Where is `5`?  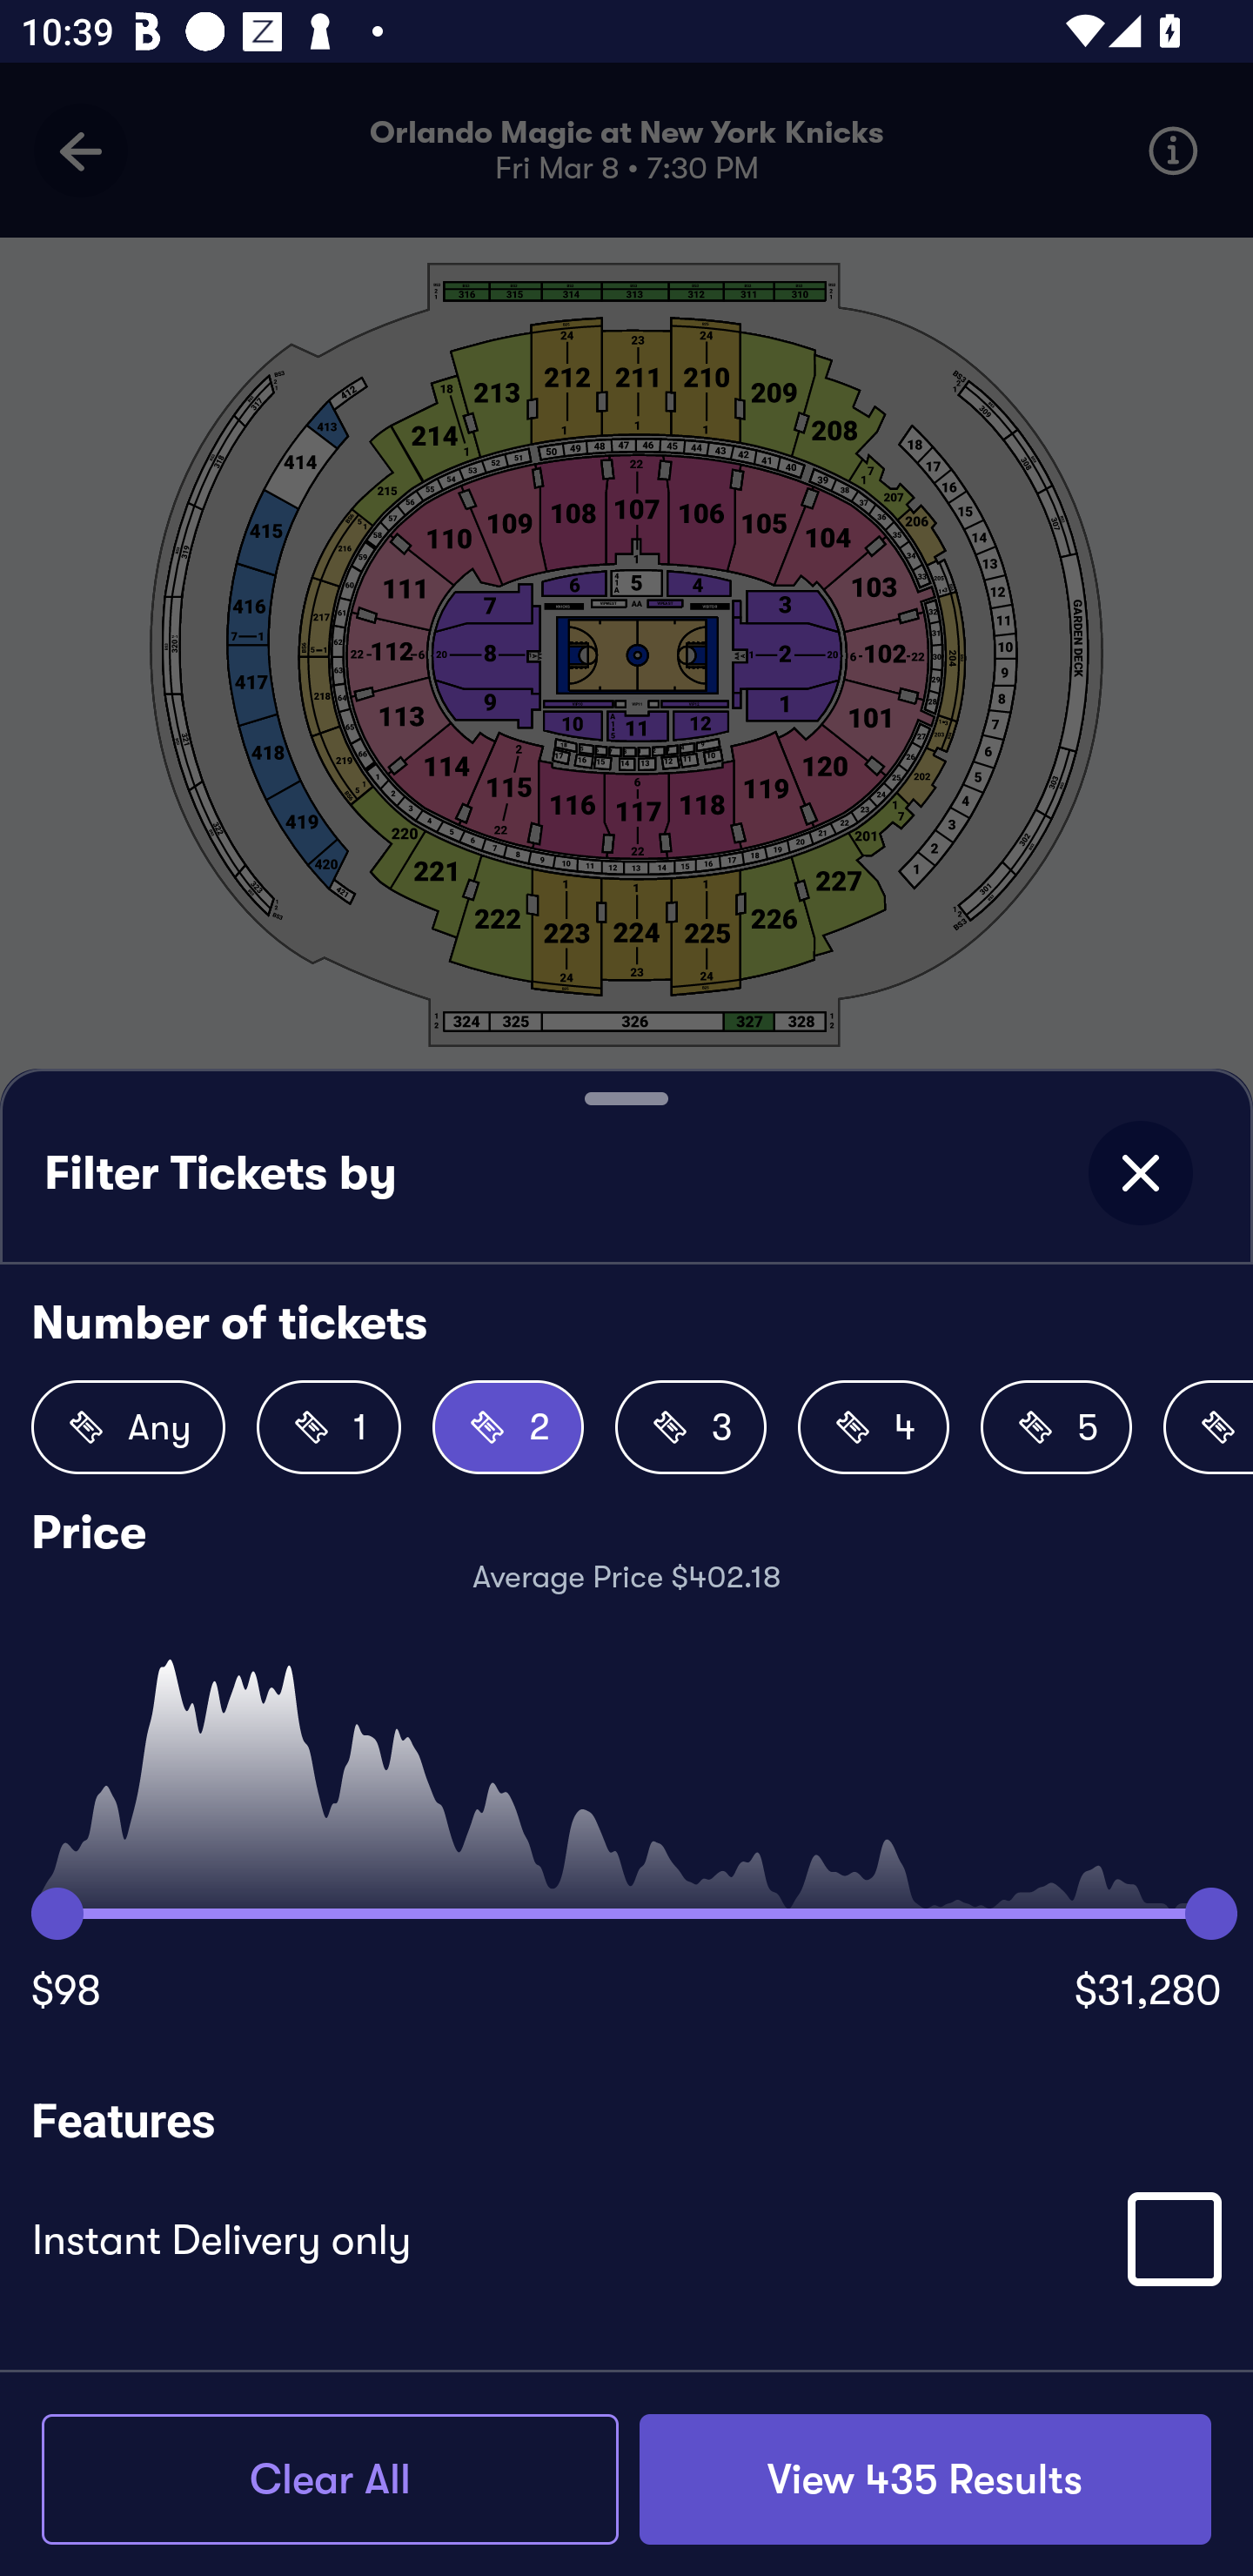
5 is located at coordinates (1056, 1427).